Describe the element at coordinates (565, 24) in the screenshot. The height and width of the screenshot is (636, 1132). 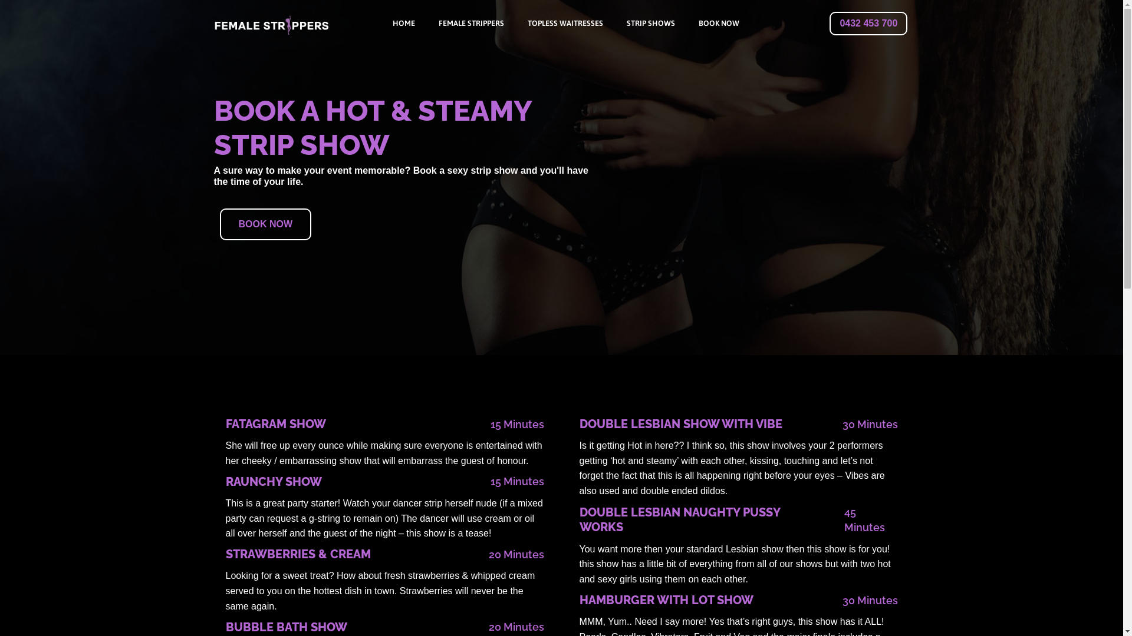
I see `TOPLESS WAITRESSES` at that location.